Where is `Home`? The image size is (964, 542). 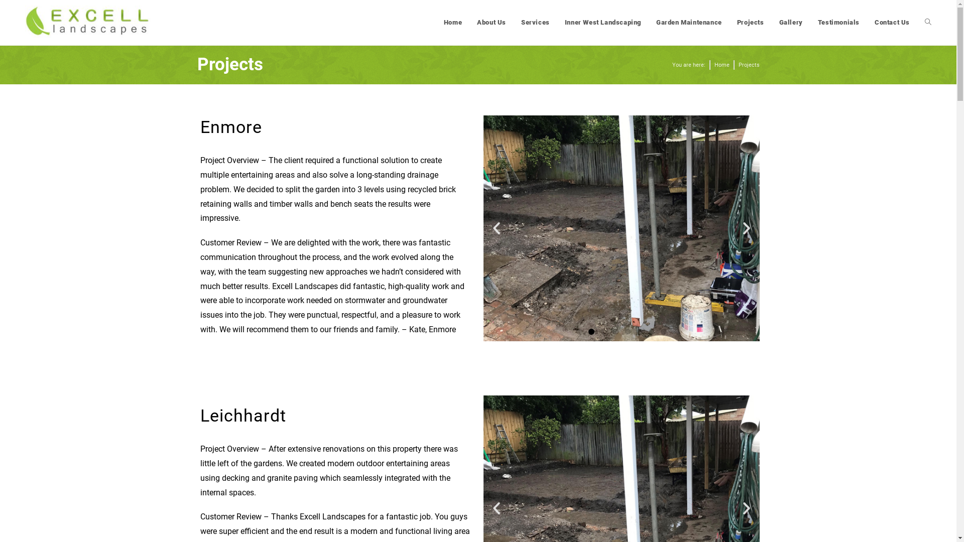 Home is located at coordinates (453, 23).